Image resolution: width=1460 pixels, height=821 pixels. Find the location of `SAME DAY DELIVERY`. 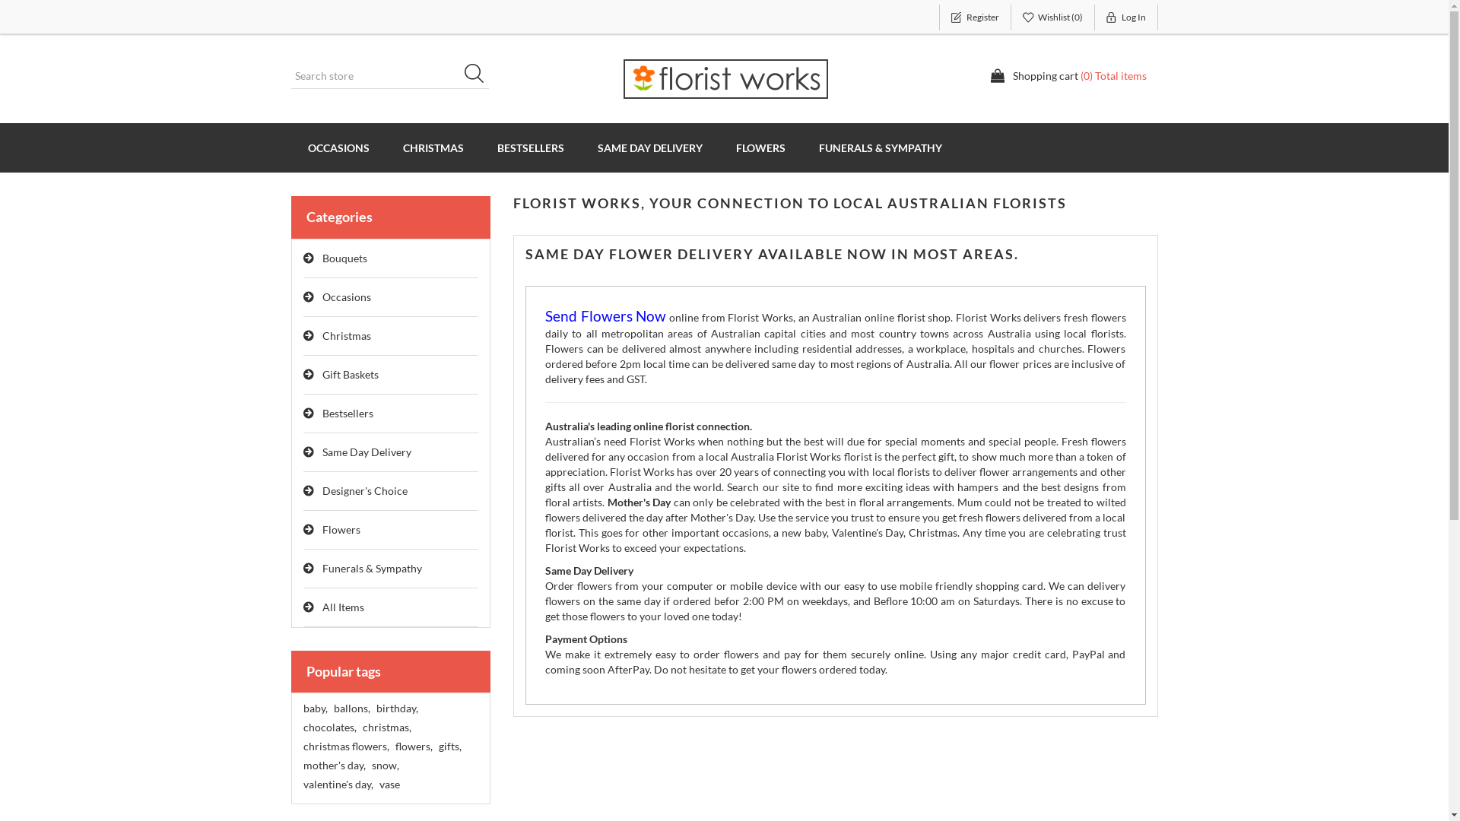

SAME DAY DELIVERY is located at coordinates (650, 147).